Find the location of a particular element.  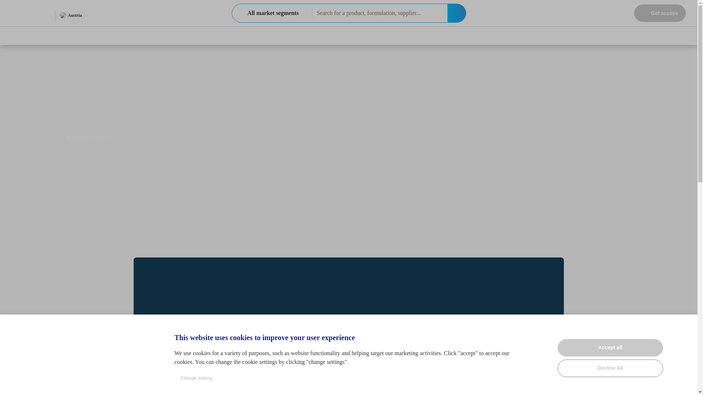

Get access is located at coordinates (71, 15).